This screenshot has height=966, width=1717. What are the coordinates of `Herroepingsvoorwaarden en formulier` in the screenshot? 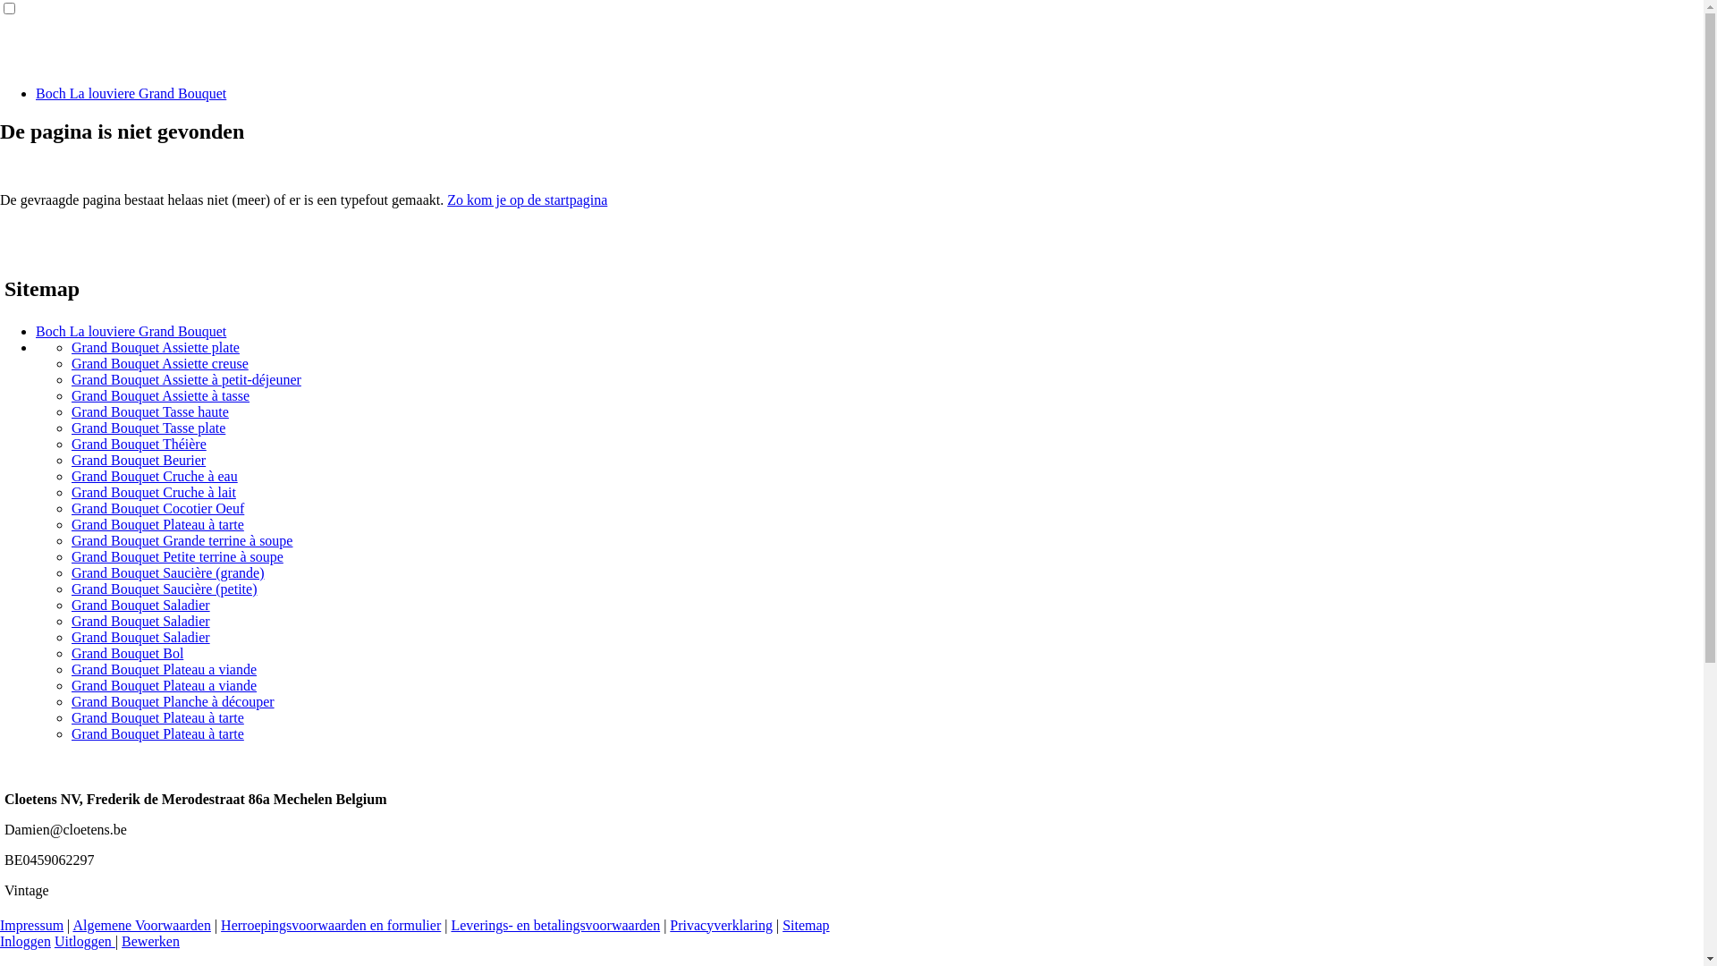 It's located at (331, 925).